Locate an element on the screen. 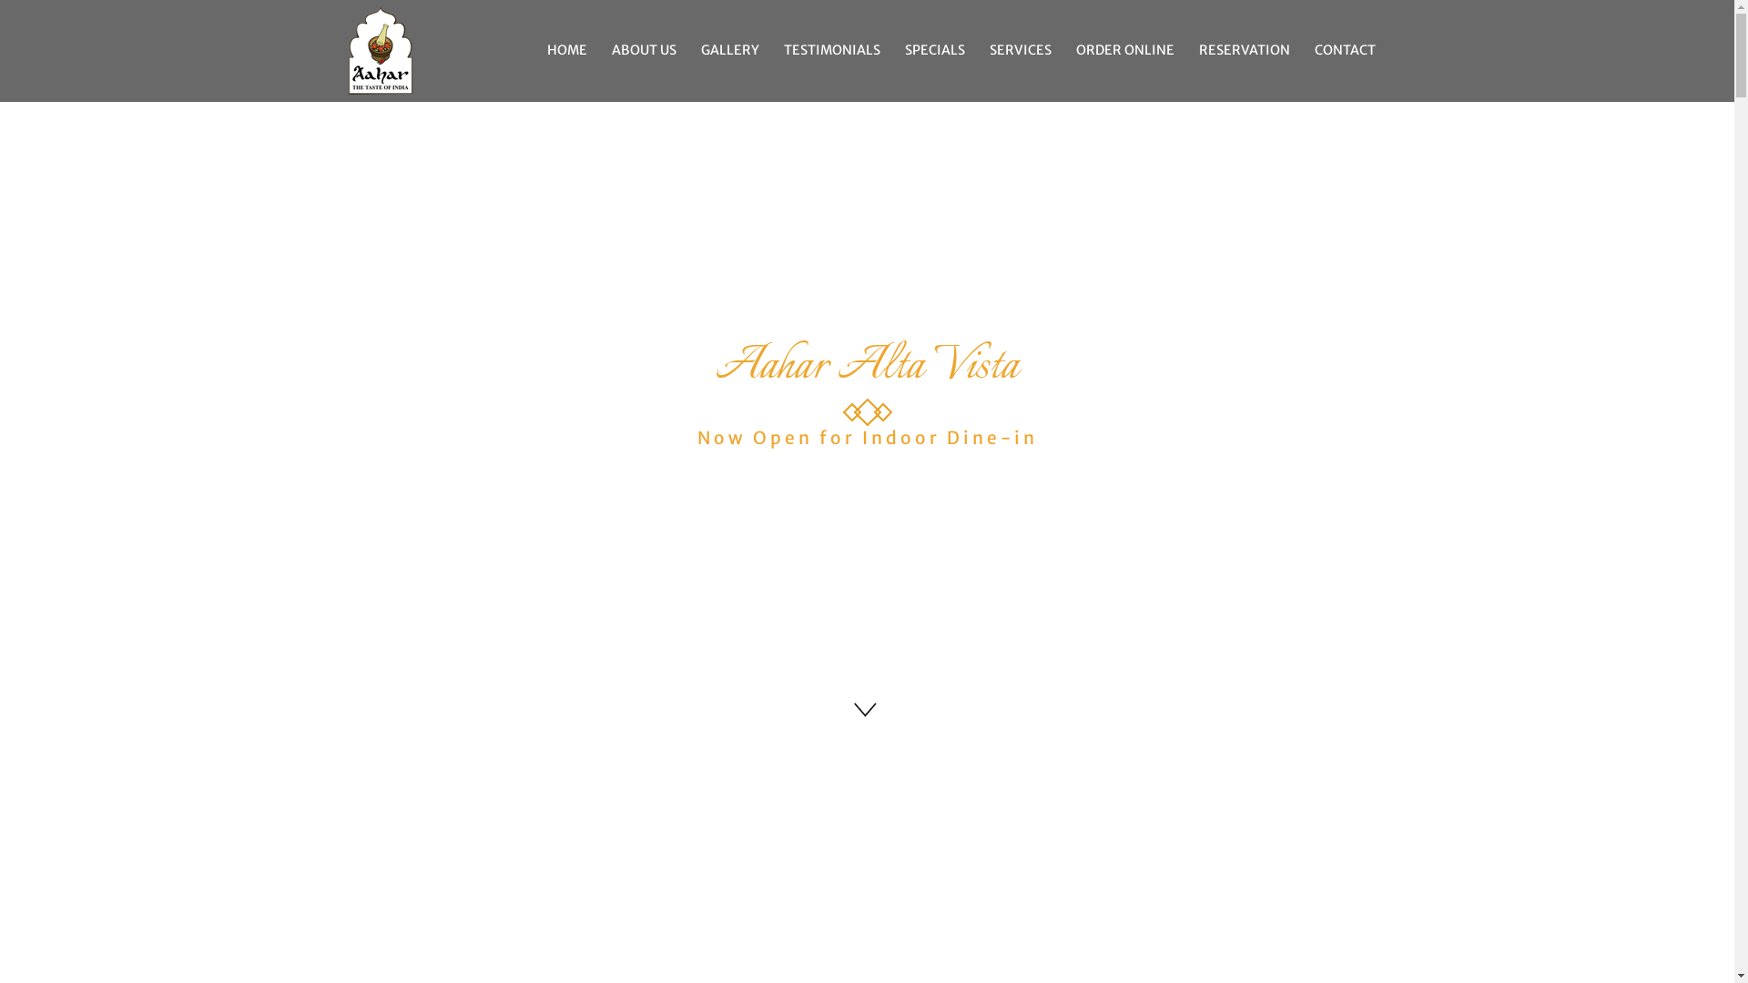 This screenshot has height=983, width=1748. HOME is located at coordinates (566, 51).